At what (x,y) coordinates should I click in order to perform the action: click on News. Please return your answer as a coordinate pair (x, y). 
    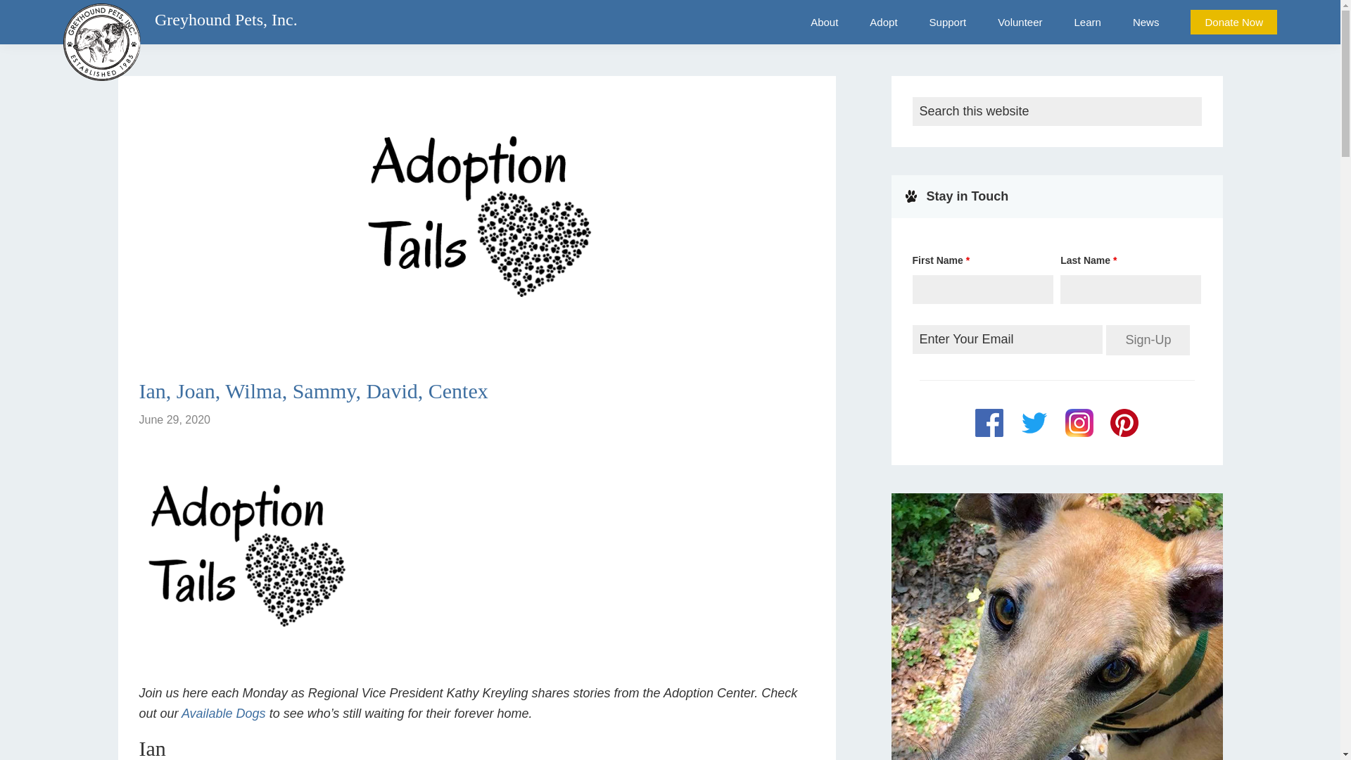
    Looking at the image, I should click on (1146, 22).